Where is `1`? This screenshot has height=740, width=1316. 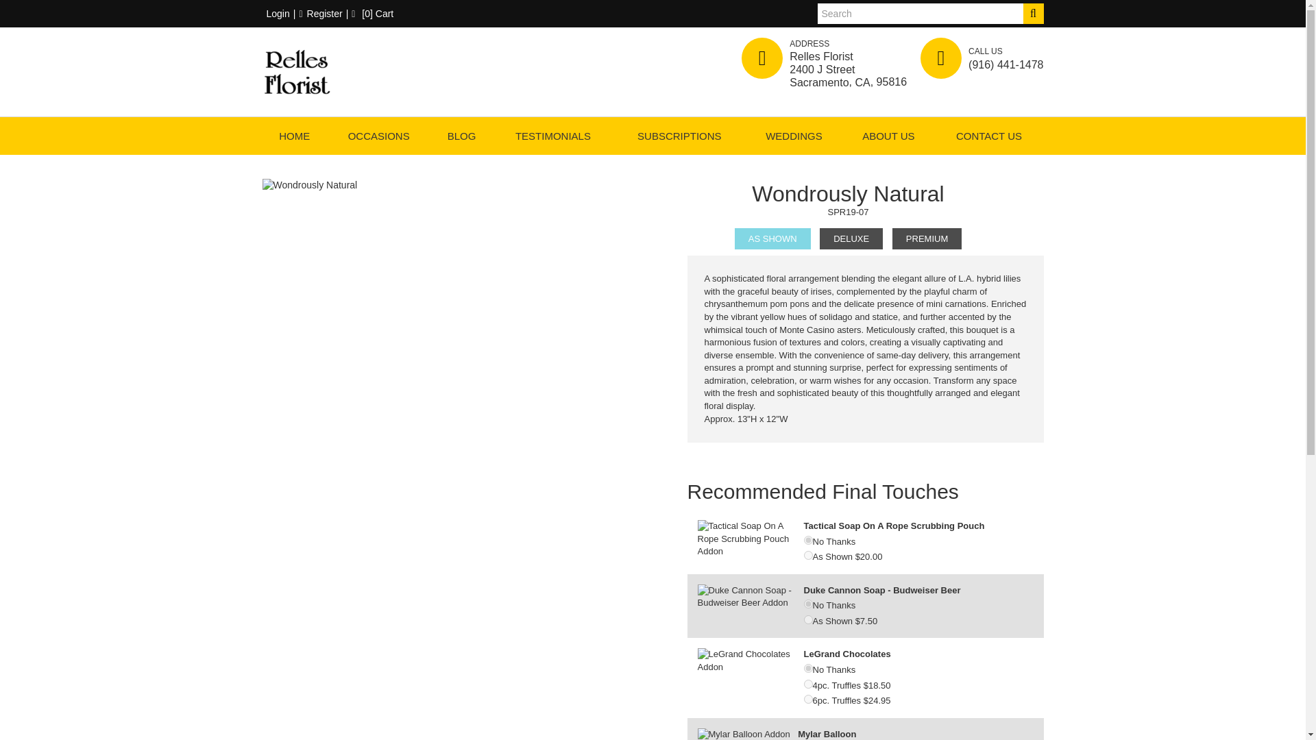
1 is located at coordinates (807, 555).